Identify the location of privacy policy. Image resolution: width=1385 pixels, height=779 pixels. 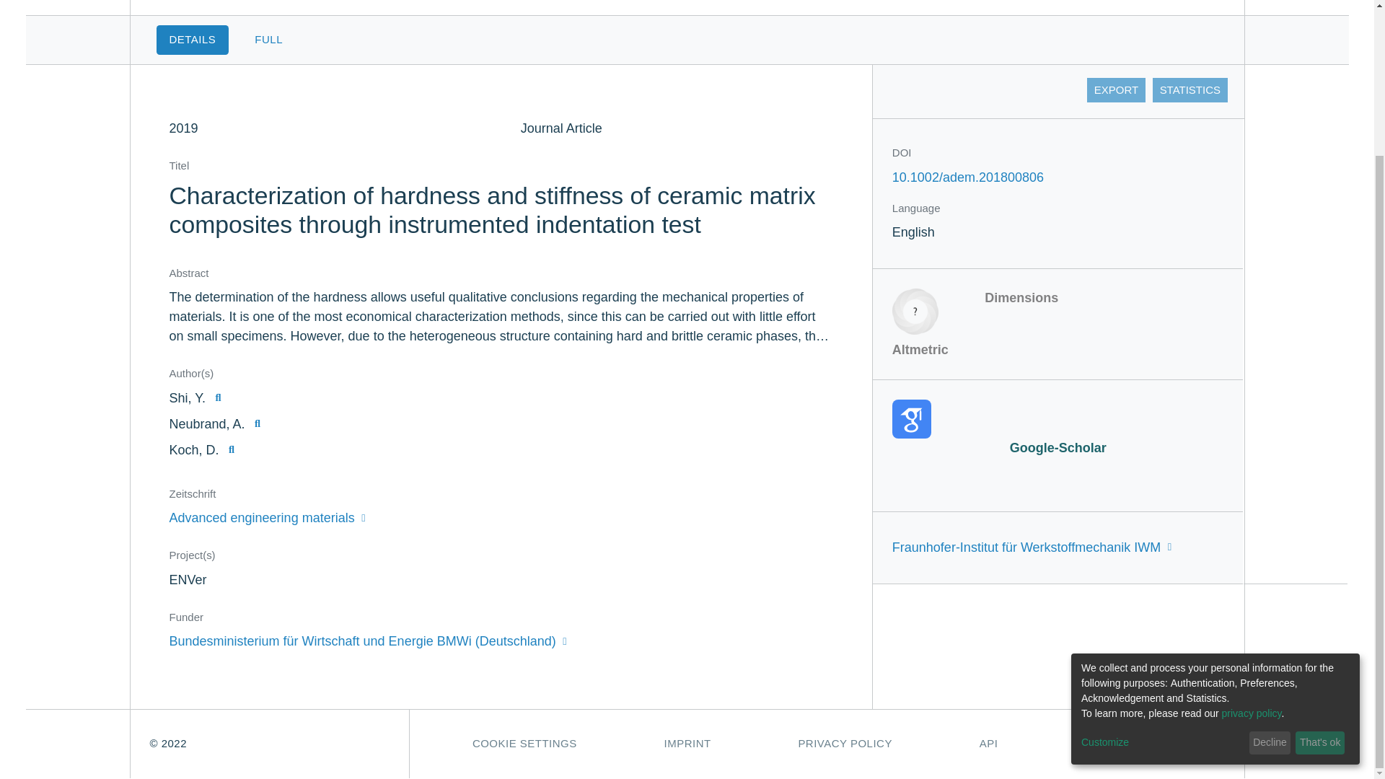
(1252, 529).